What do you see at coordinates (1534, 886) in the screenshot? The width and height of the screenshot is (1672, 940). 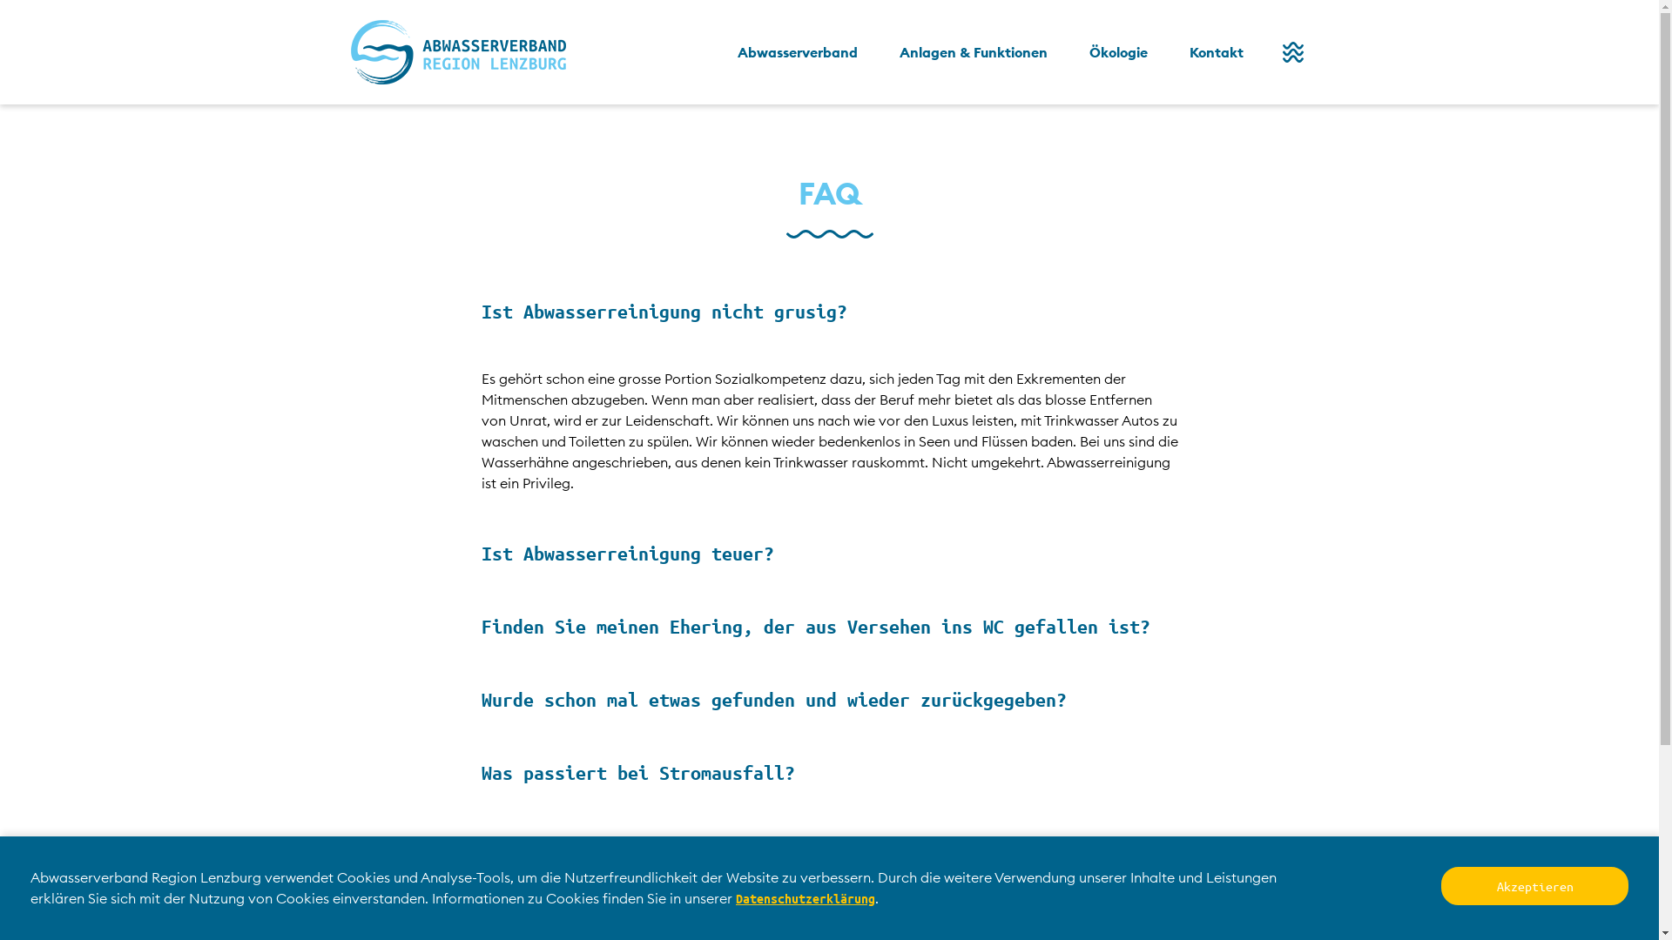 I see `Akzeptieren` at bounding box center [1534, 886].